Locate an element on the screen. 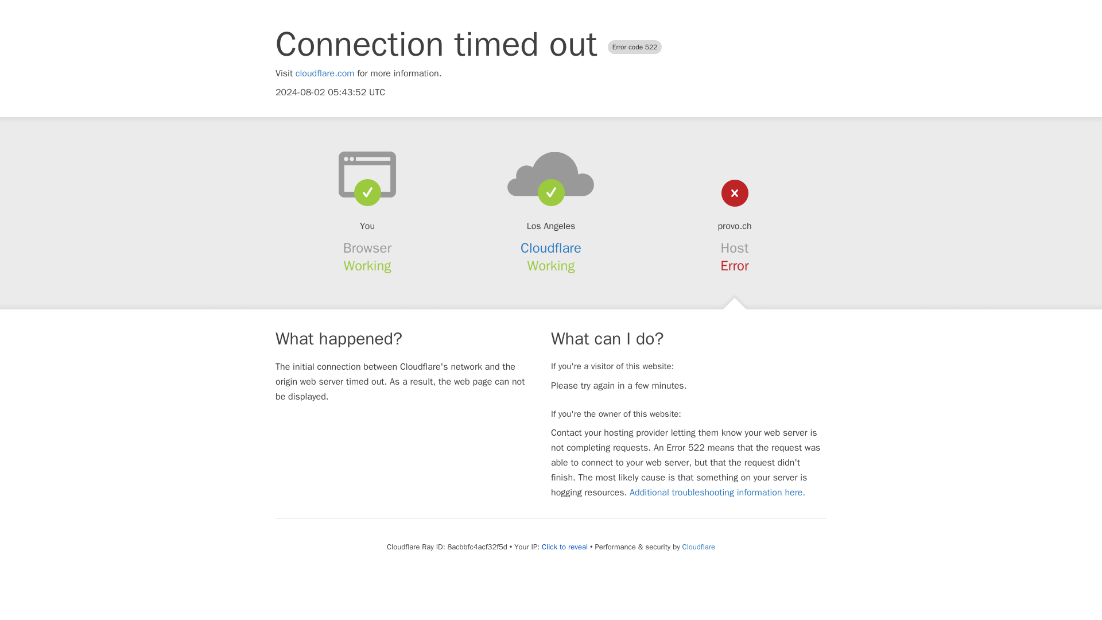 Image resolution: width=1102 pixels, height=620 pixels. Additional troubleshooting information here. is located at coordinates (717, 493).